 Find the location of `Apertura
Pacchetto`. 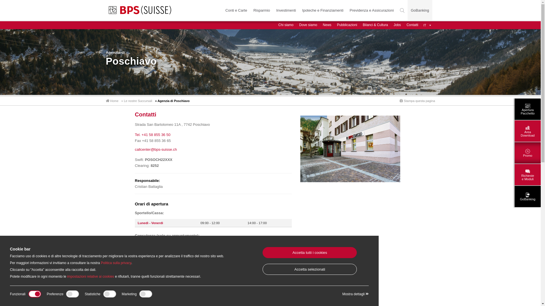

Apertura
Pacchetto is located at coordinates (528, 109).